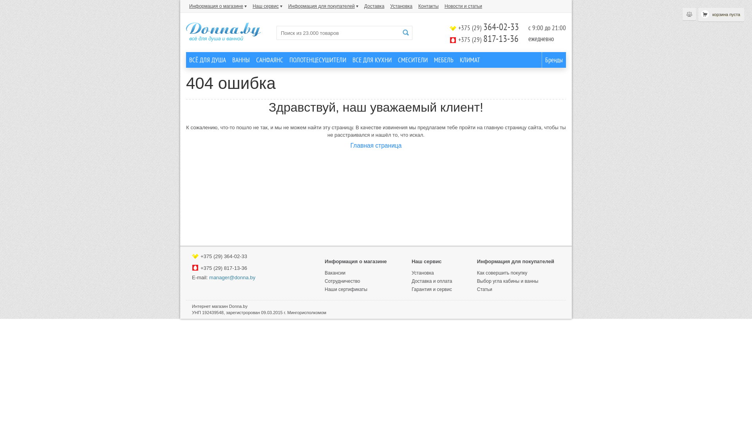  I want to click on manager@donna.by, so click(232, 277).